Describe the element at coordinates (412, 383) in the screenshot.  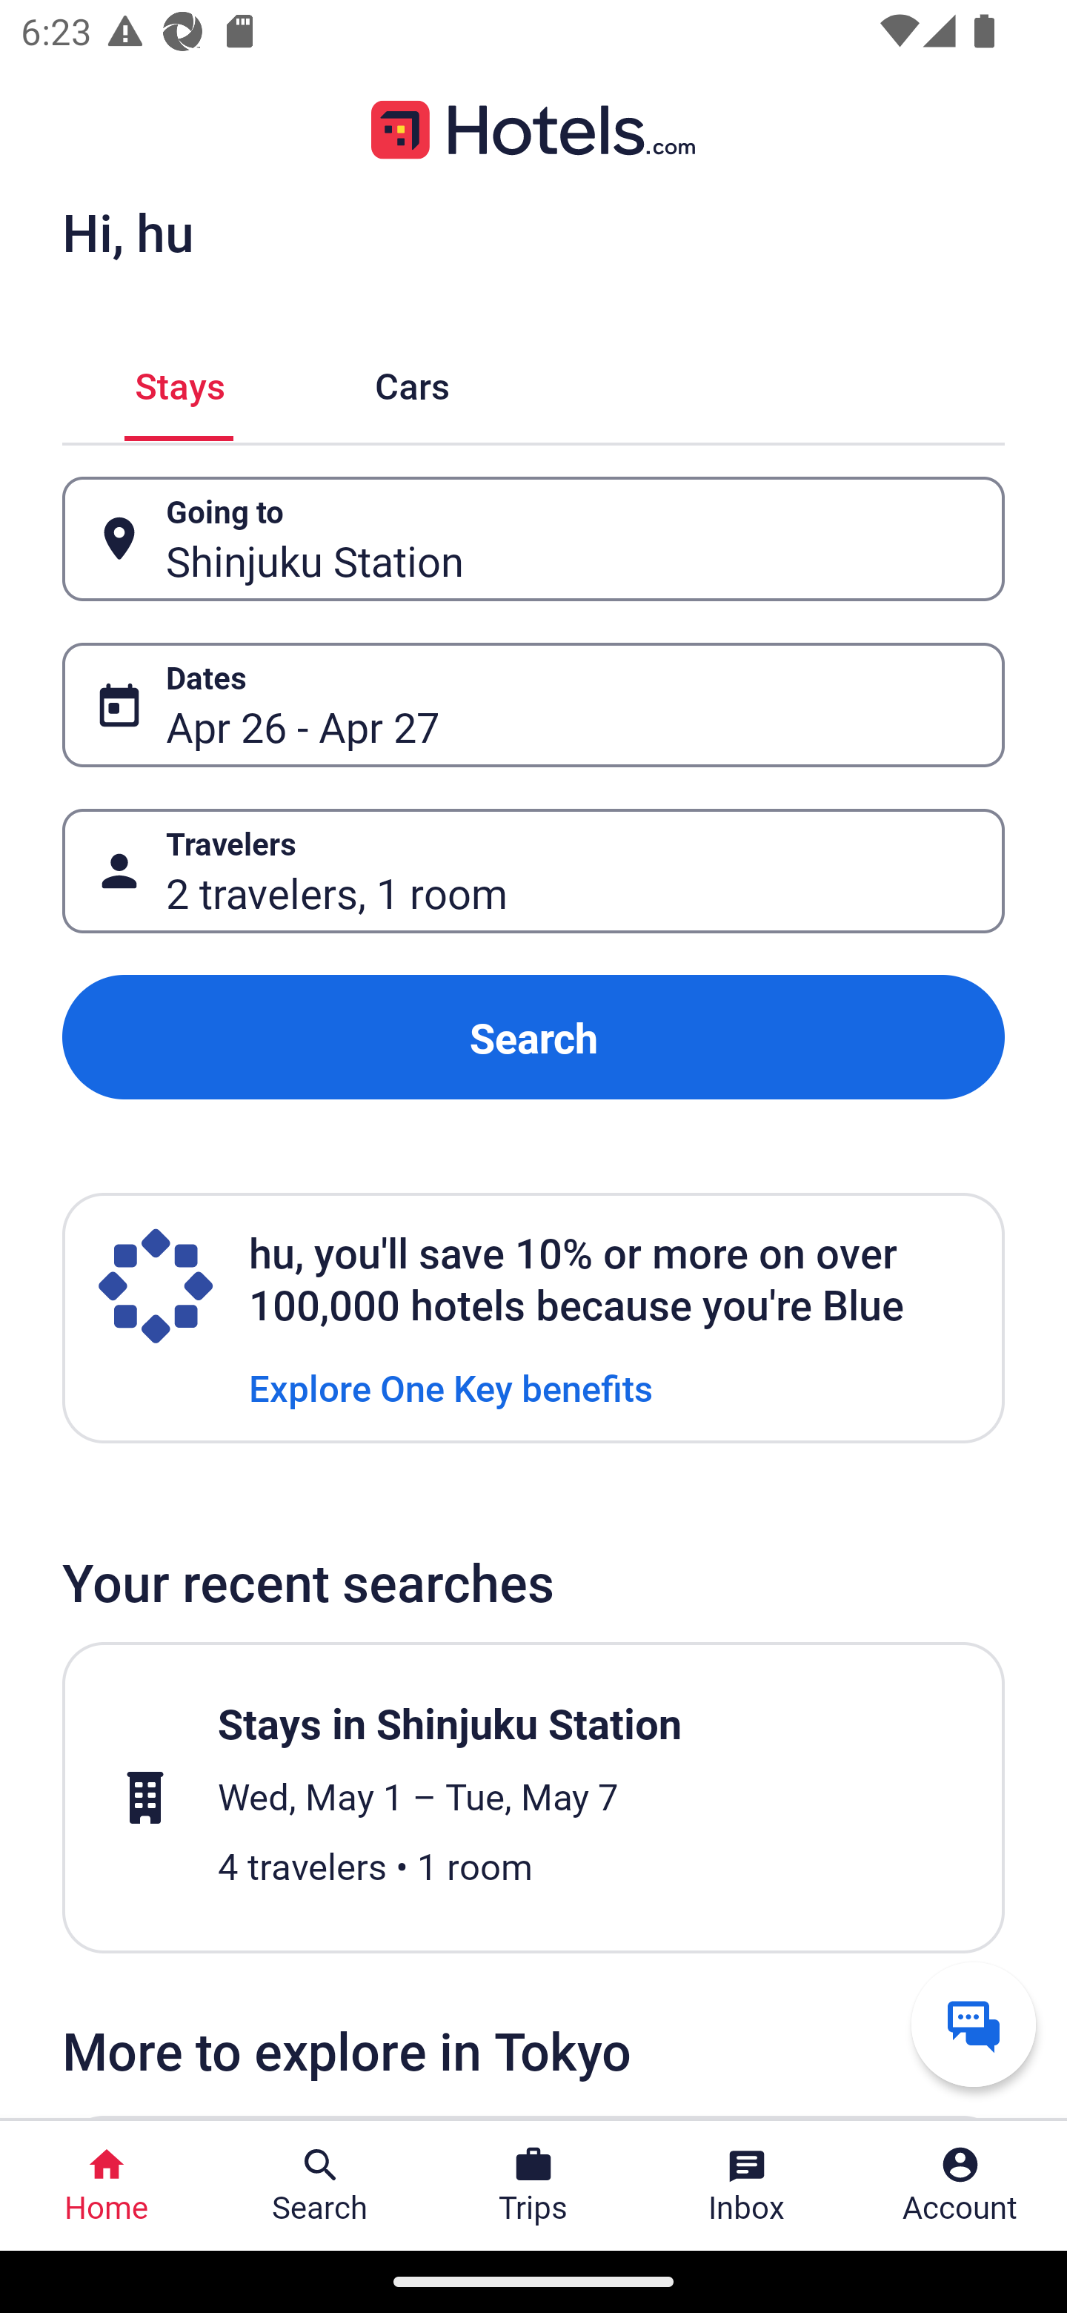
I see `Cars` at that location.